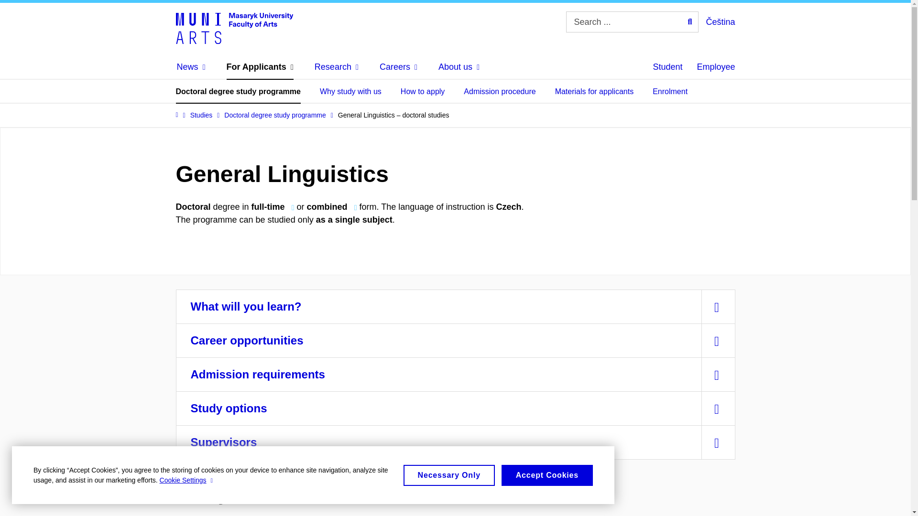 Image resolution: width=918 pixels, height=516 pixels. Describe the element at coordinates (337, 67) in the screenshot. I see `Research` at that location.